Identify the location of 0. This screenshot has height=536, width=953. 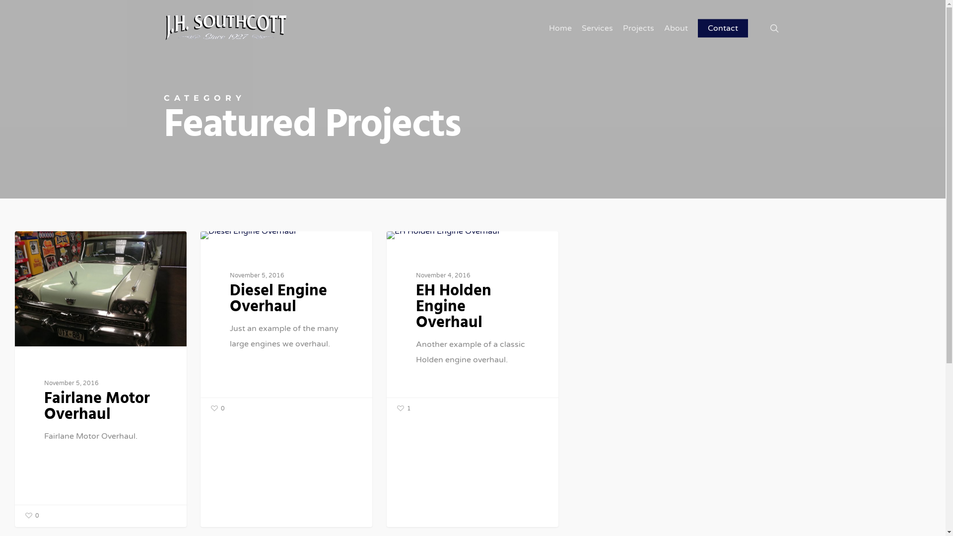
(32, 516).